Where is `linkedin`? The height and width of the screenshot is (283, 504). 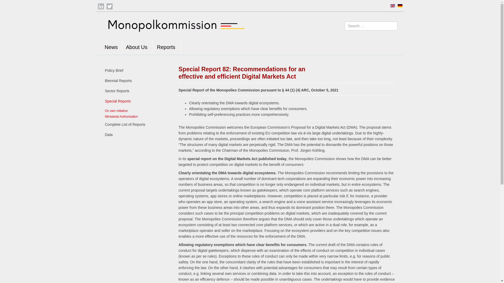
linkedin is located at coordinates (101, 6).